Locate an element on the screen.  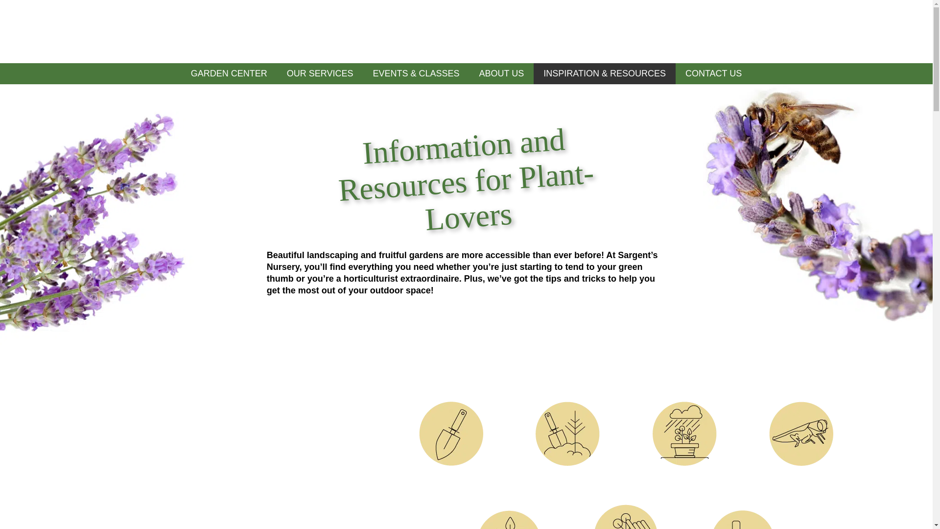
PAY INVOICE is located at coordinates (850, 30).